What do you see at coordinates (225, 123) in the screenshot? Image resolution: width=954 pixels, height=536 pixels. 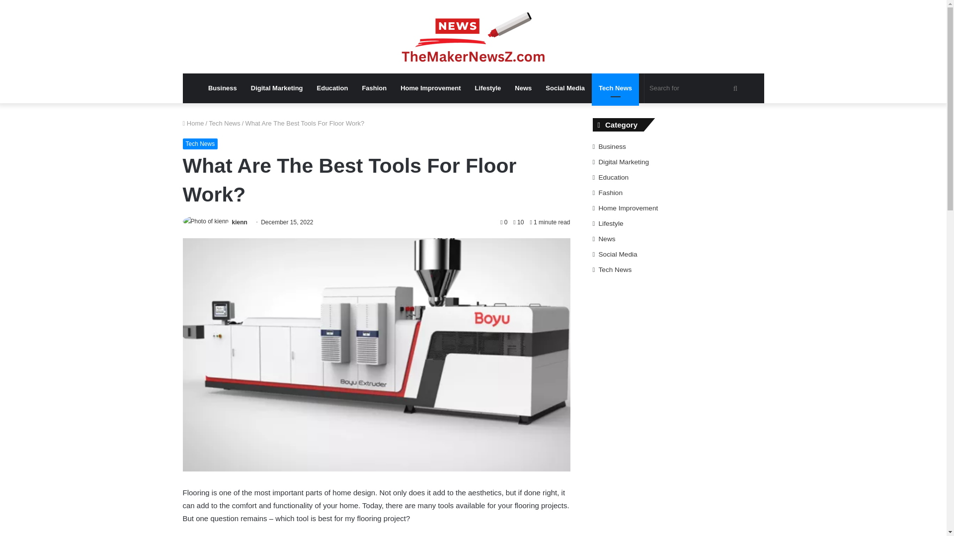 I see `Tech News` at bounding box center [225, 123].